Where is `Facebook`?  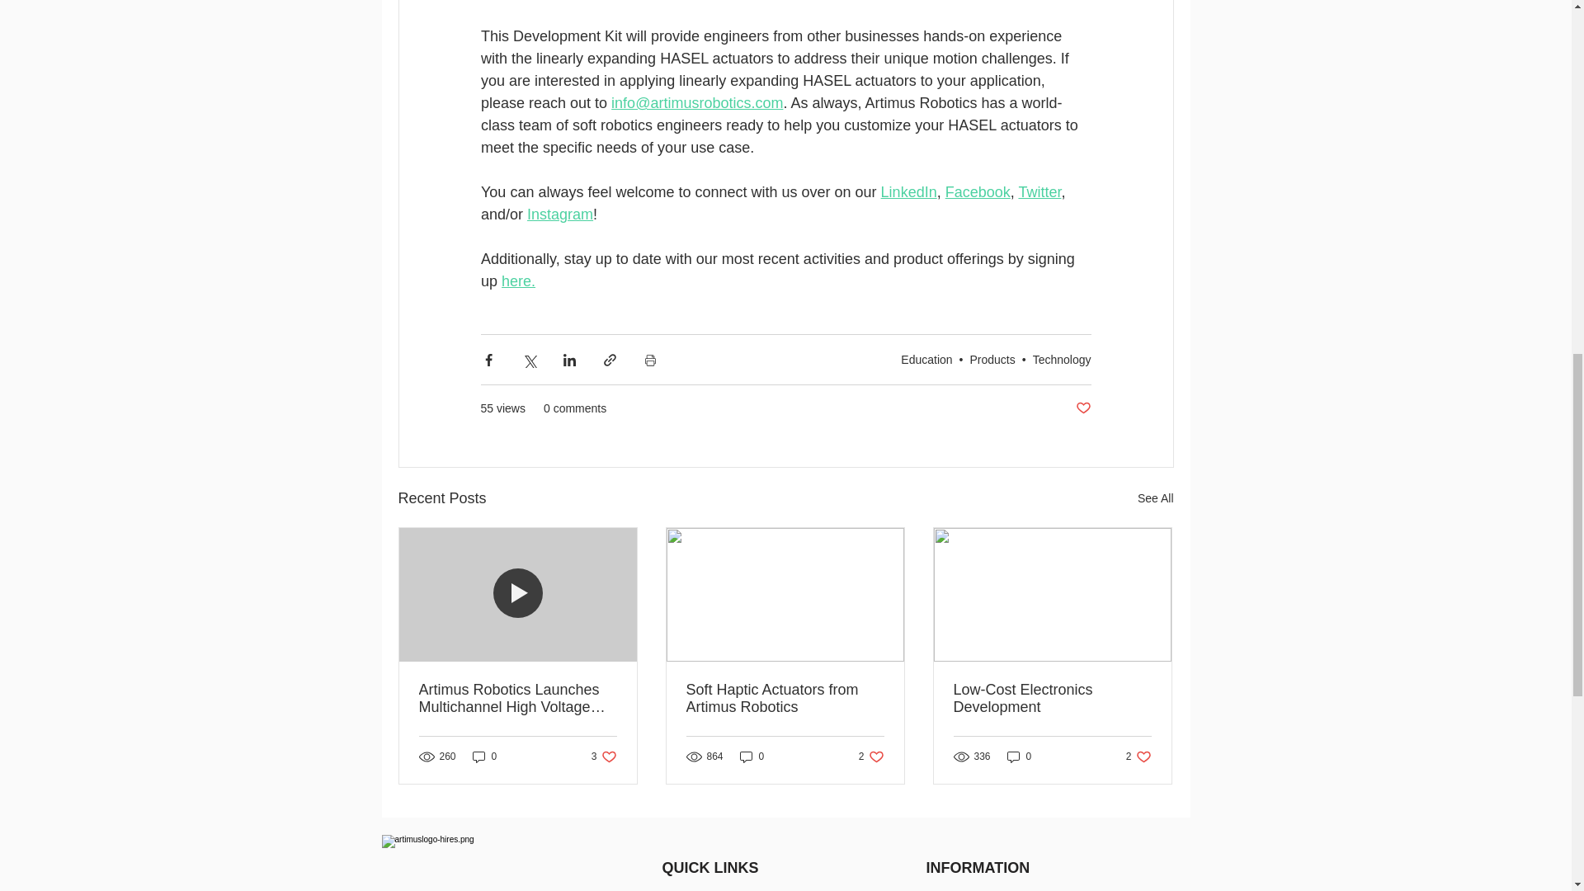
Facebook is located at coordinates (977, 191).